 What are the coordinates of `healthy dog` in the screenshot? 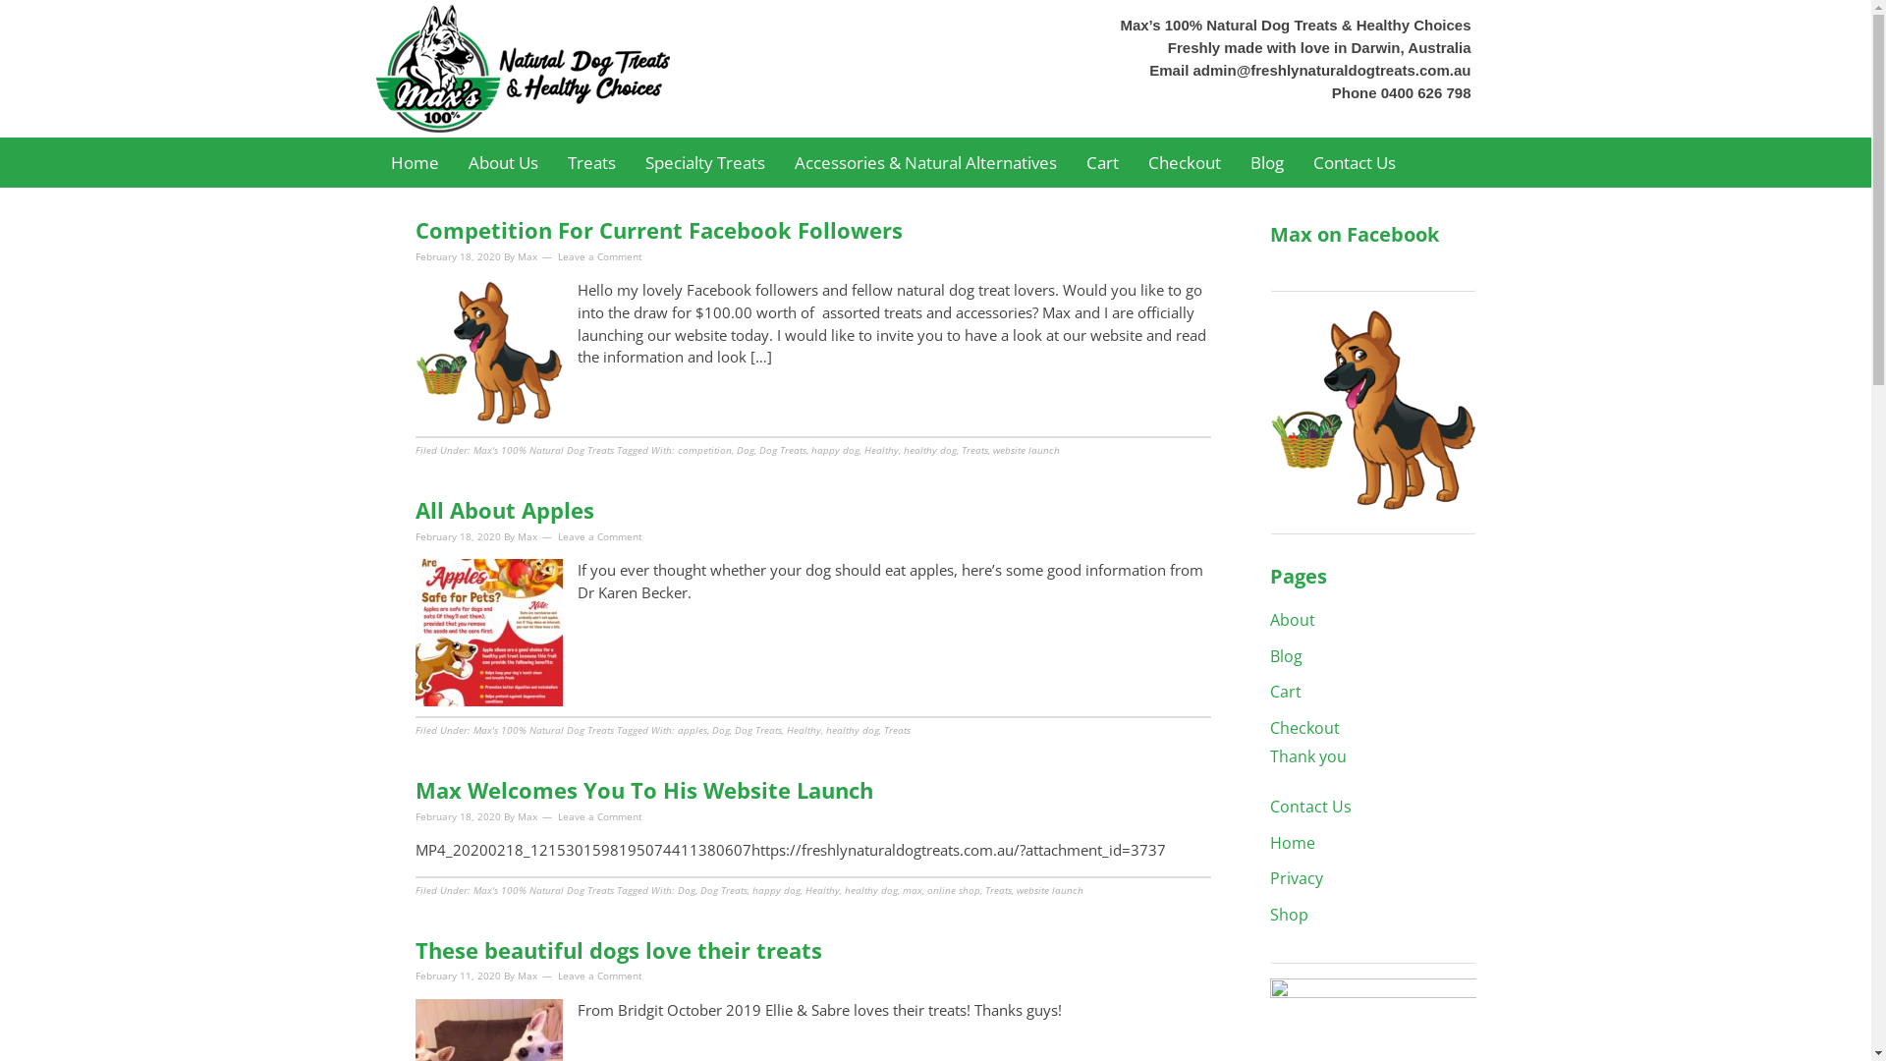 It's located at (852, 730).